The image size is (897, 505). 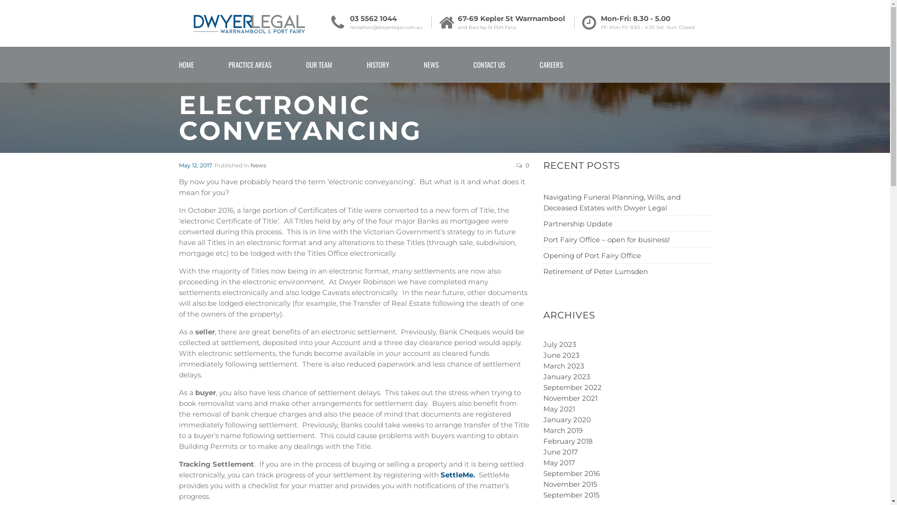 I want to click on March 2023, so click(x=563, y=366).